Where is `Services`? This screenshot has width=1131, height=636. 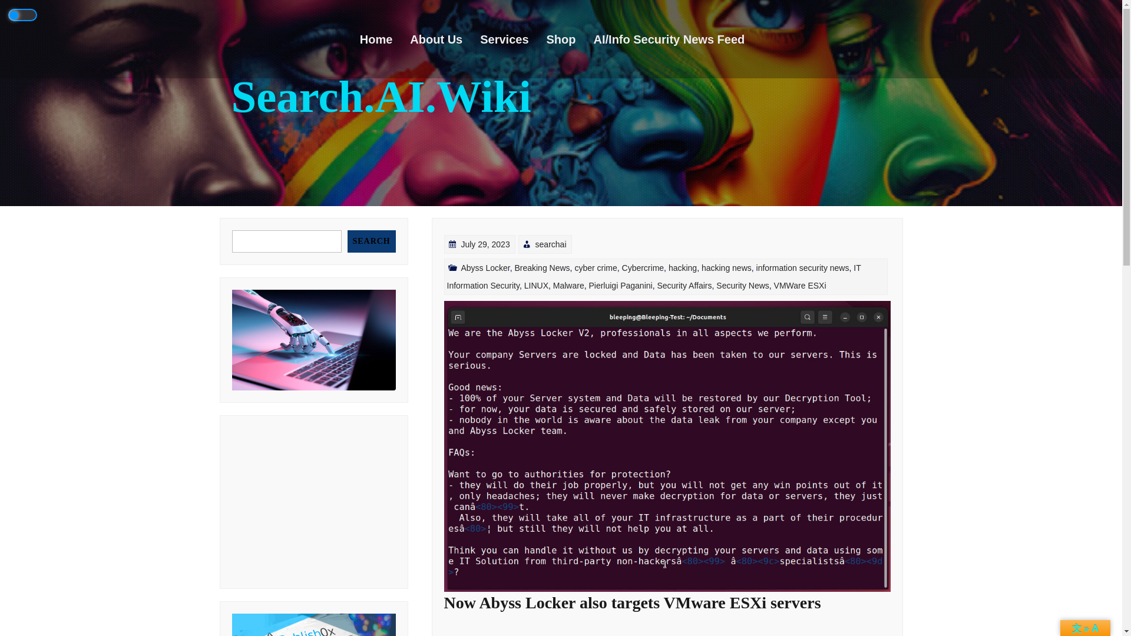
Services is located at coordinates (512, 39).